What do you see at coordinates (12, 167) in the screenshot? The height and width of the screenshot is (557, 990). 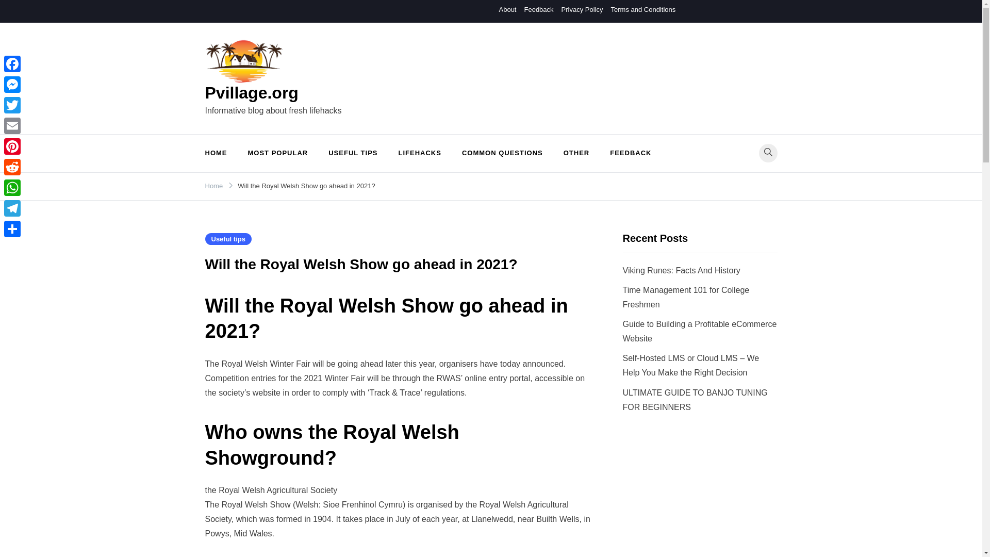 I see `Reddit` at bounding box center [12, 167].